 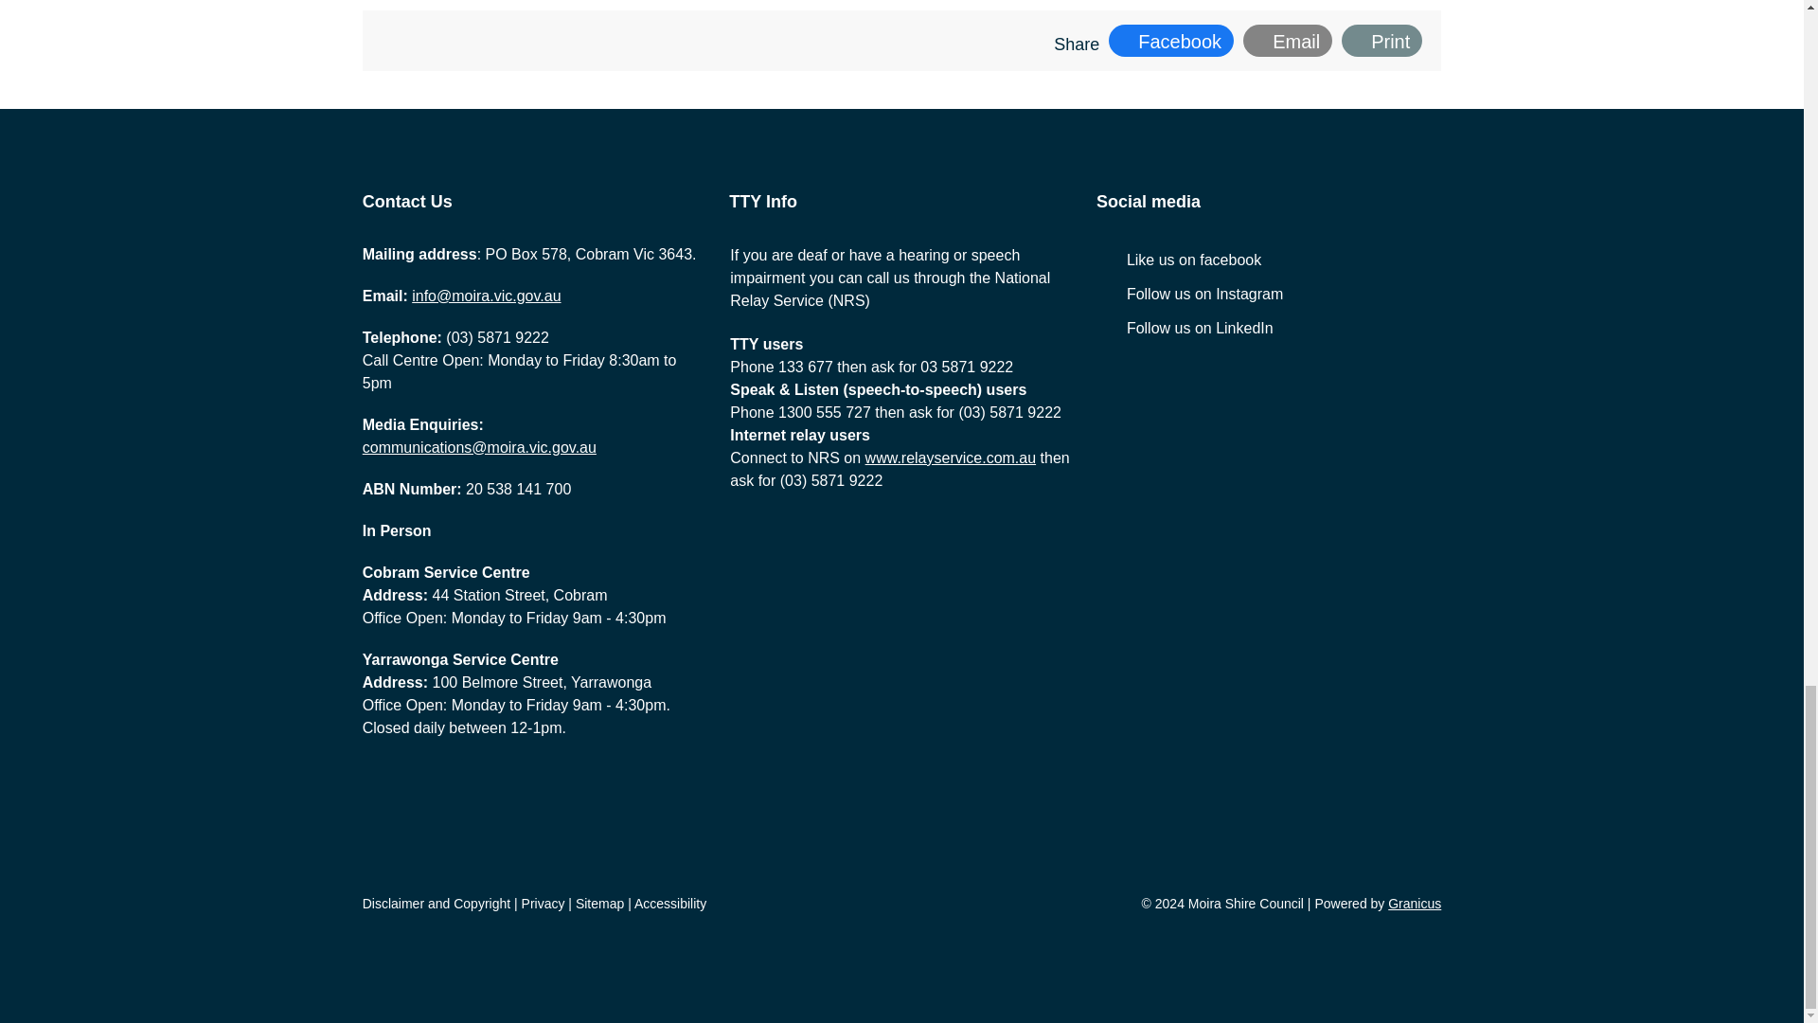 I want to click on click here to make an internet call with NRS, so click(x=951, y=458).